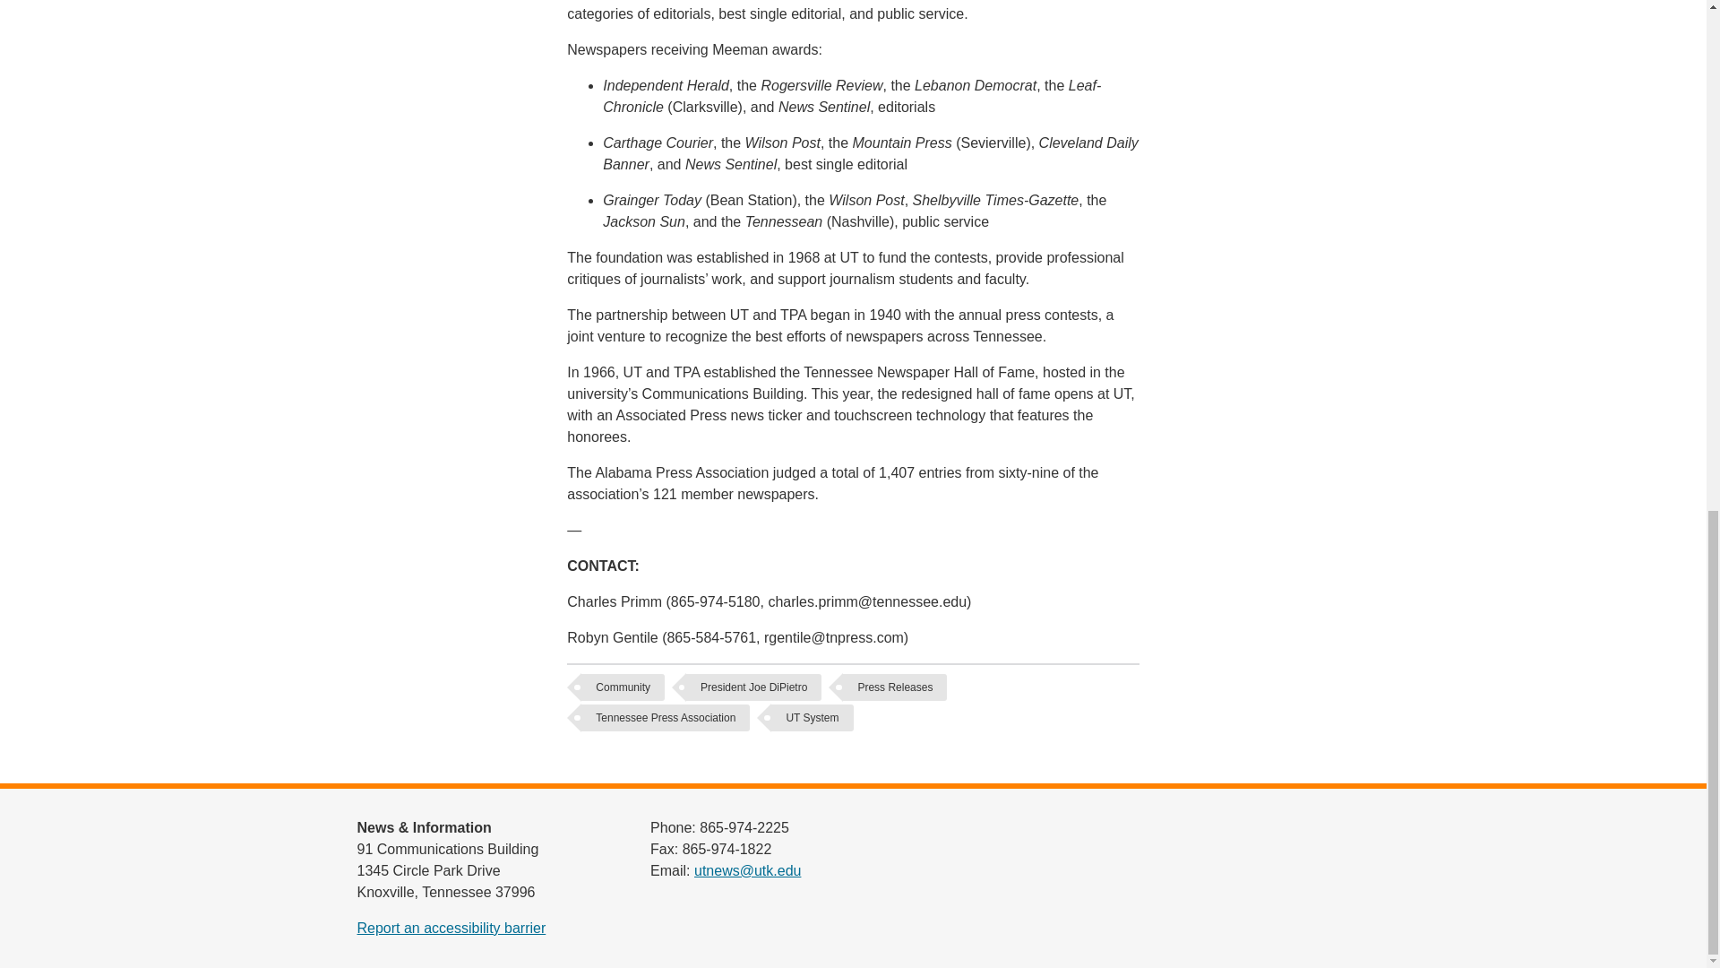  What do you see at coordinates (450, 929) in the screenshot?
I see `Report an accessibility barrier` at bounding box center [450, 929].